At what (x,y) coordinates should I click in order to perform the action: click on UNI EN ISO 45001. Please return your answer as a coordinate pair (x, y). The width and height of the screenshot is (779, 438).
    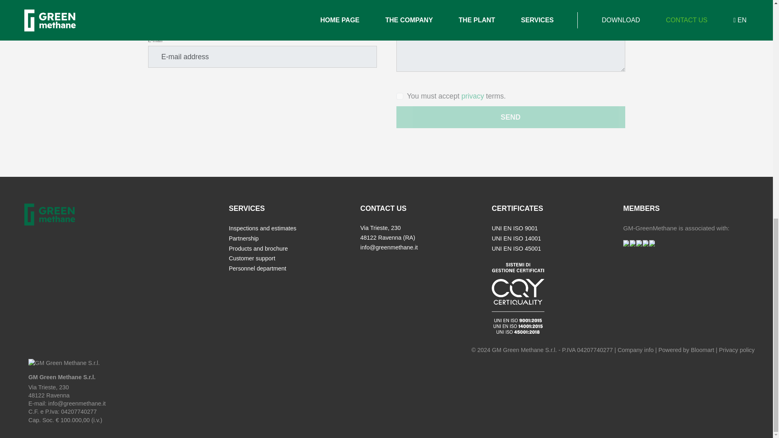
    Looking at the image, I should click on (516, 248).